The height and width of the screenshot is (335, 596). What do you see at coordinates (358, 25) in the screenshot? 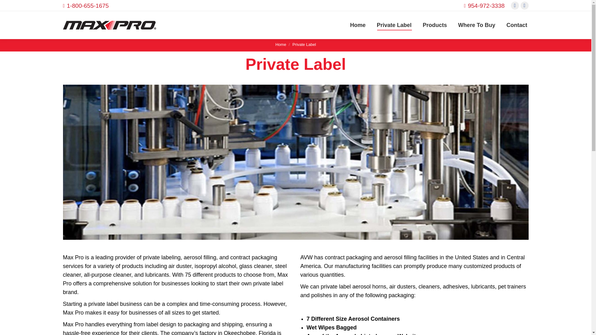
I see `Home` at bounding box center [358, 25].